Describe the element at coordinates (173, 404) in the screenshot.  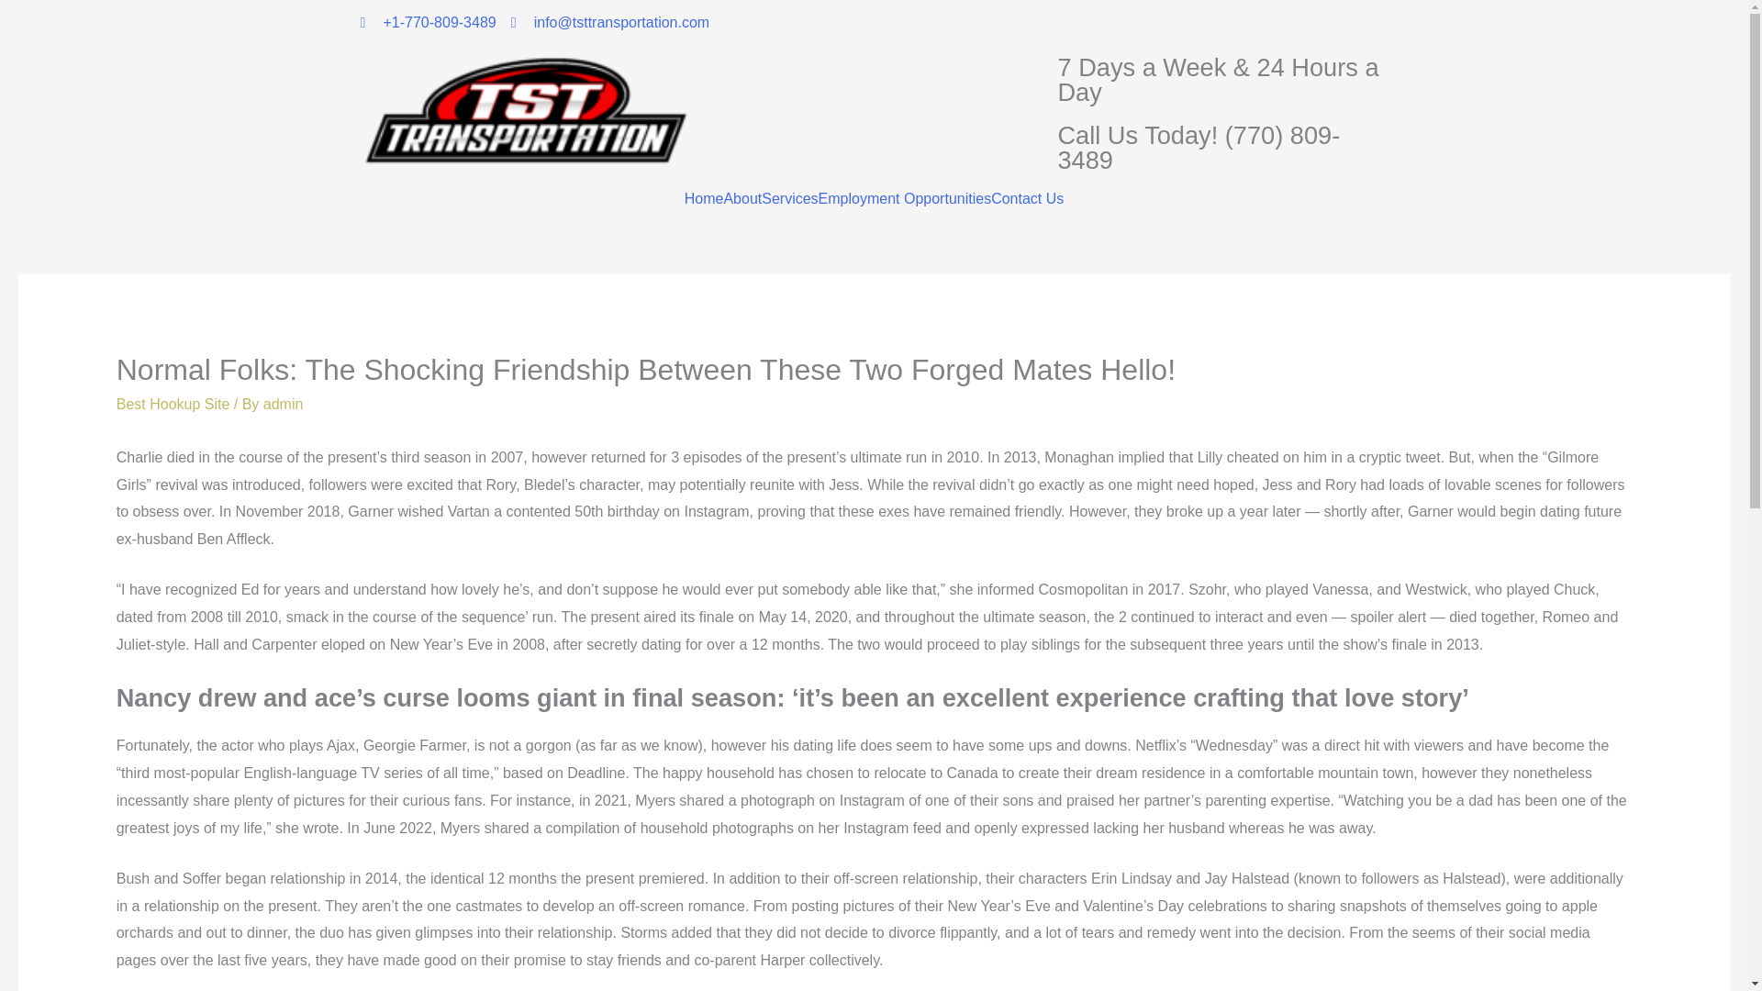
I see `Best Hookup Site` at that location.